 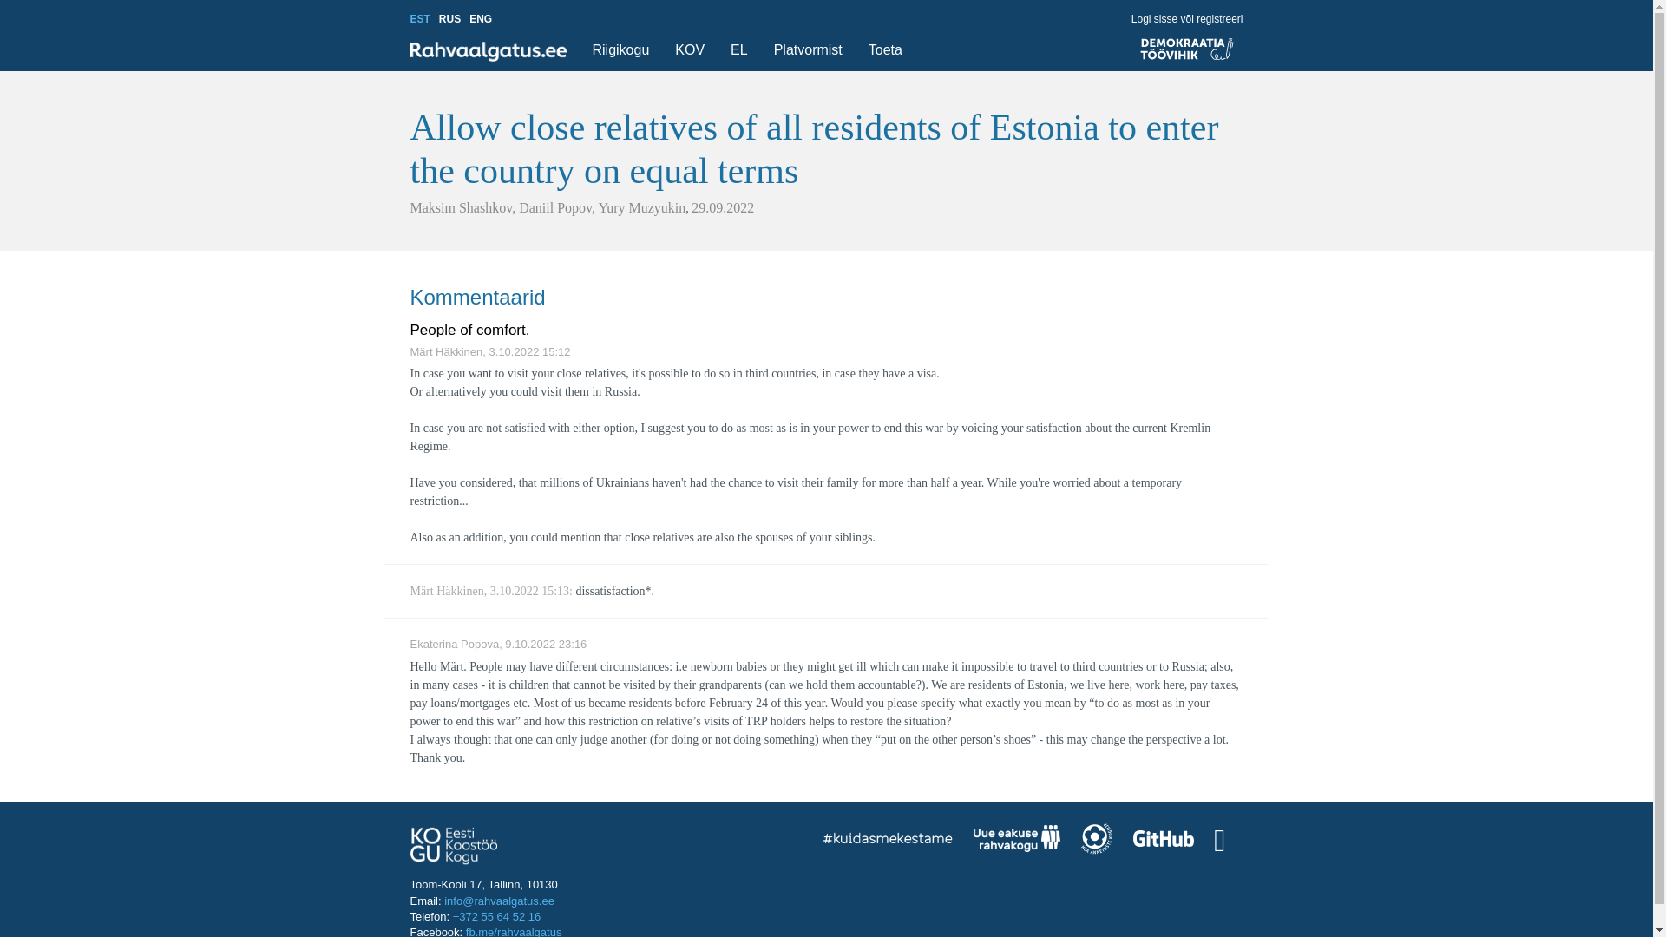 What do you see at coordinates (620, 50) in the screenshot?
I see `Riigikogu` at bounding box center [620, 50].